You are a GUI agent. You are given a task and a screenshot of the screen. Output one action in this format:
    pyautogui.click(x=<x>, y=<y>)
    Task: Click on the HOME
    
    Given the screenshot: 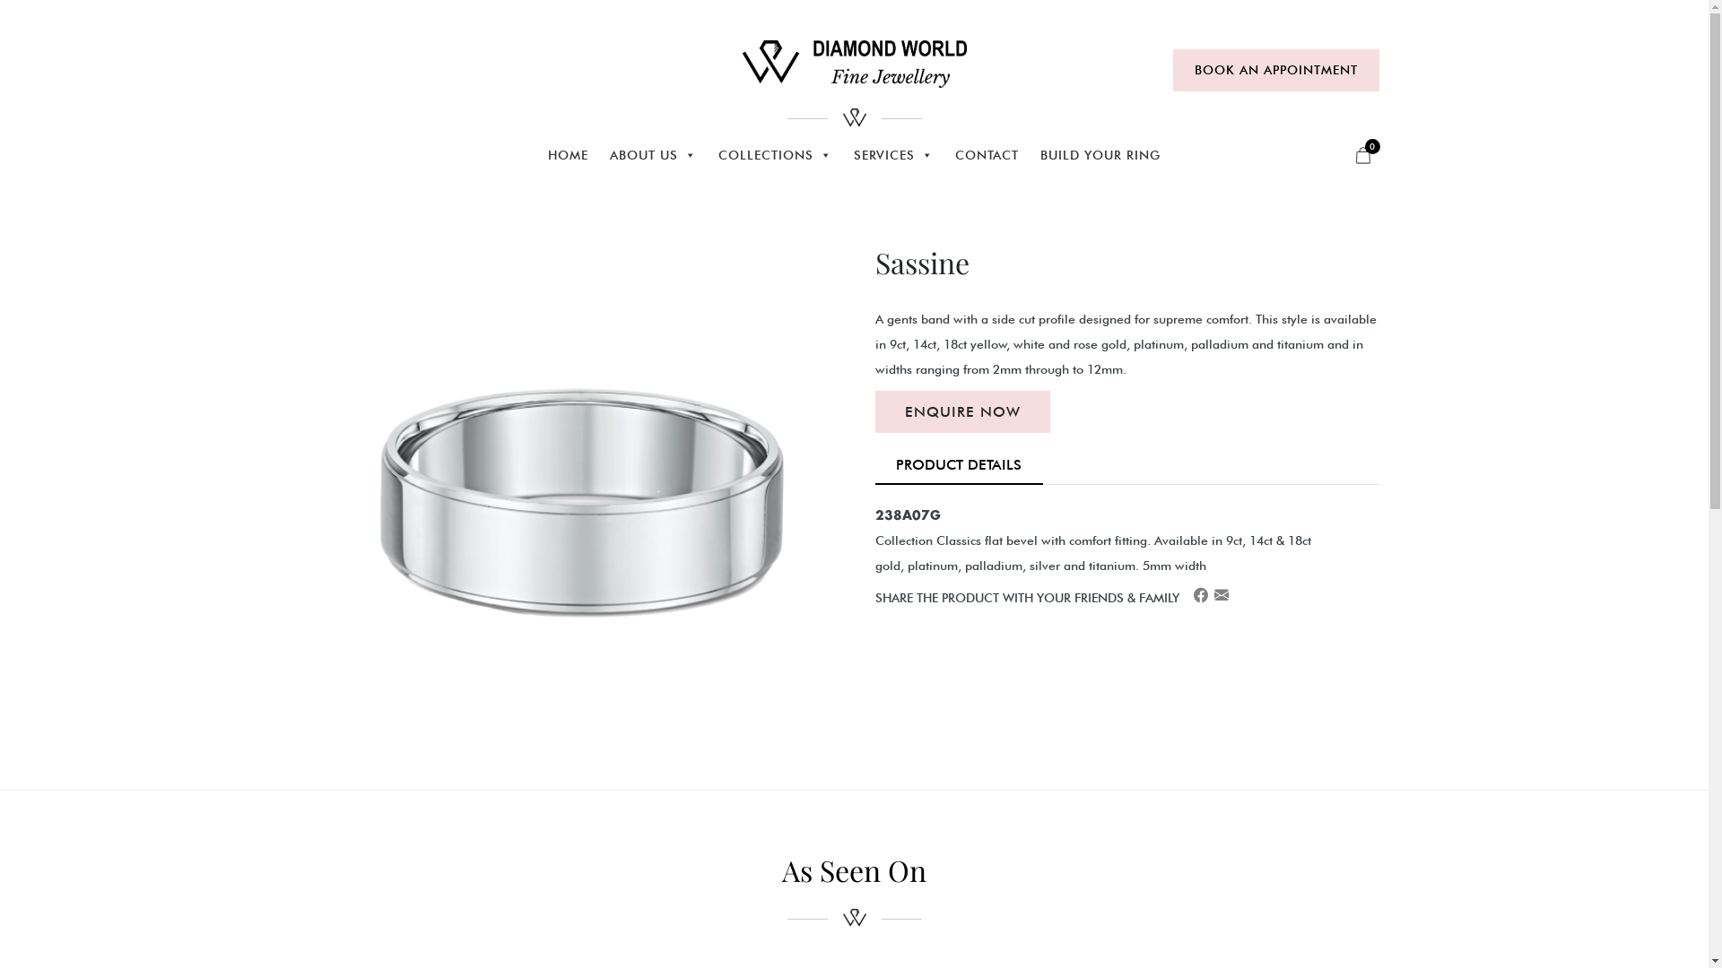 What is the action you would take?
    pyautogui.click(x=569, y=158)
    